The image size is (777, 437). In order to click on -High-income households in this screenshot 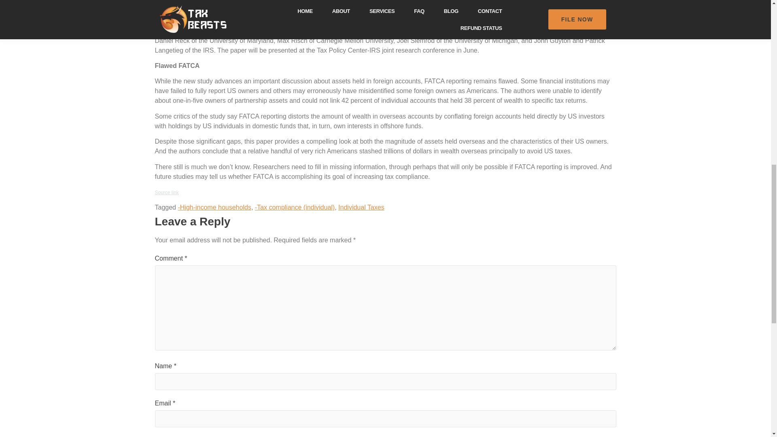, I will do `click(214, 207)`.